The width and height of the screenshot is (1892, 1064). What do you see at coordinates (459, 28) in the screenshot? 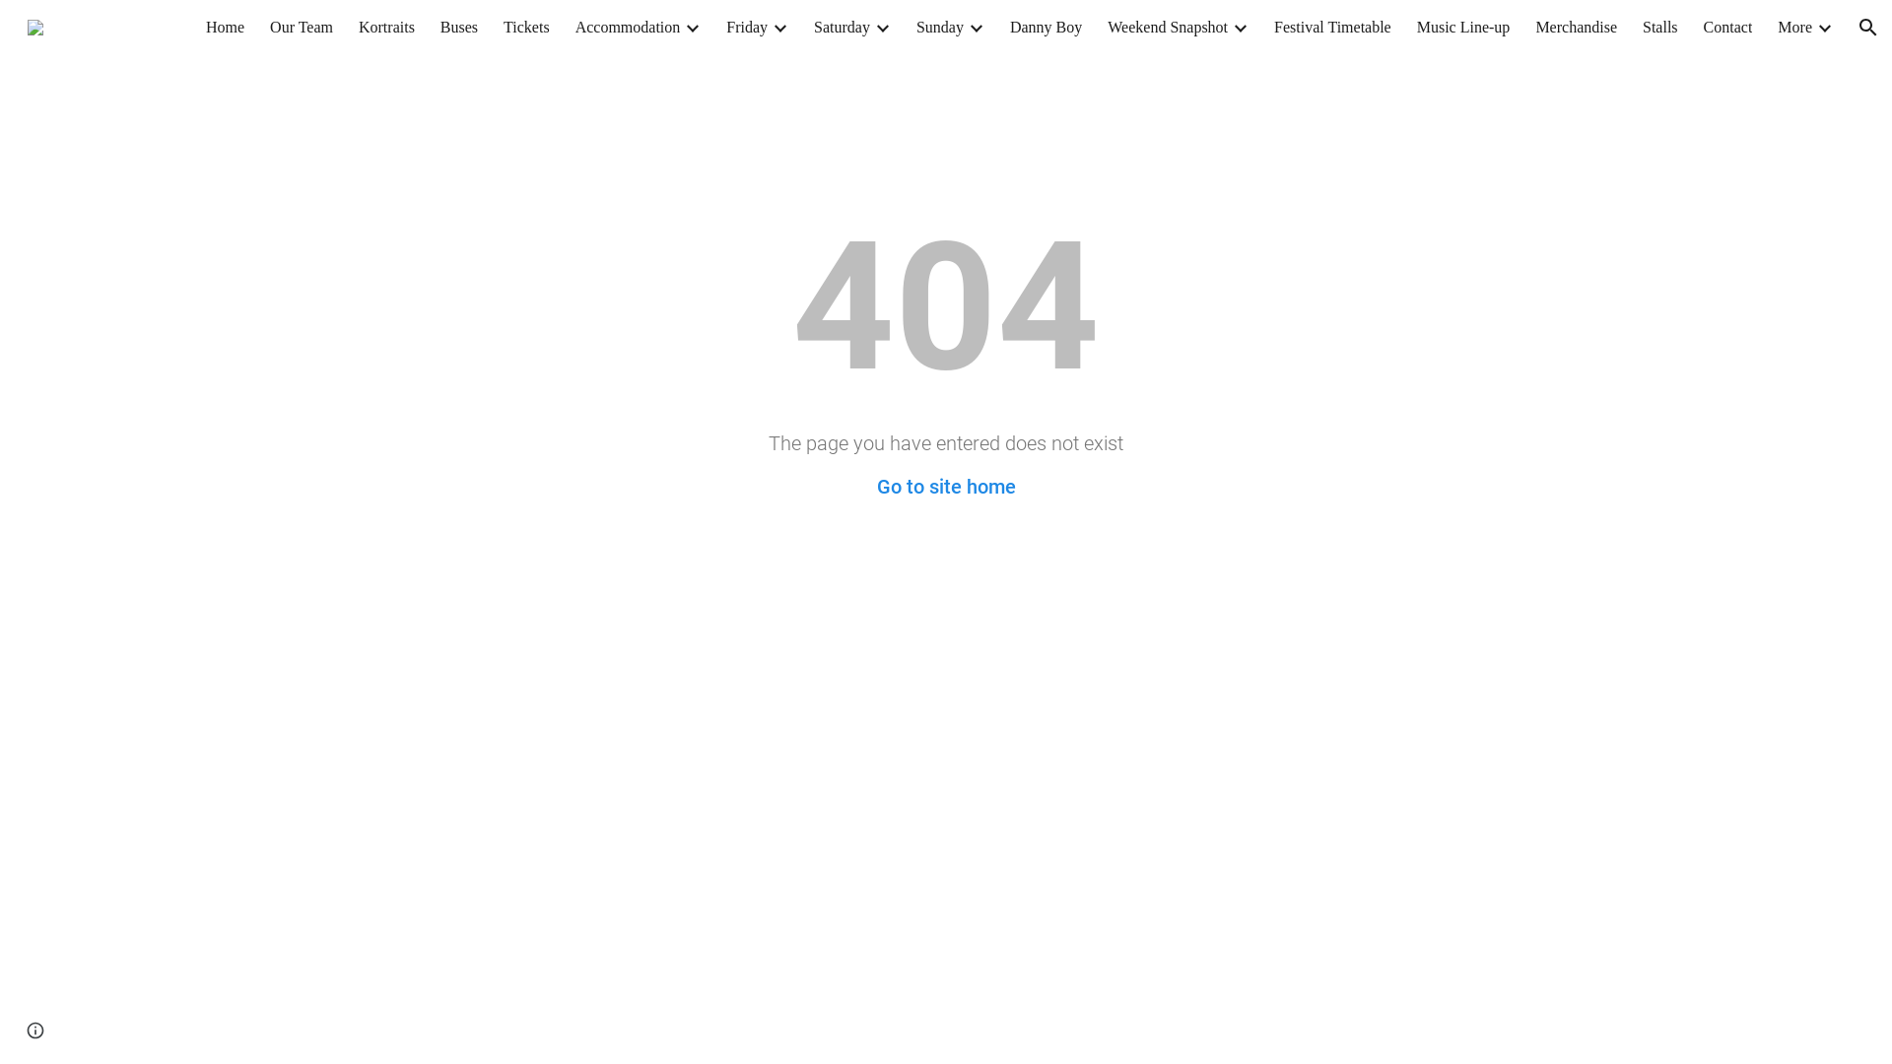
I see `Buses` at bounding box center [459, 28].